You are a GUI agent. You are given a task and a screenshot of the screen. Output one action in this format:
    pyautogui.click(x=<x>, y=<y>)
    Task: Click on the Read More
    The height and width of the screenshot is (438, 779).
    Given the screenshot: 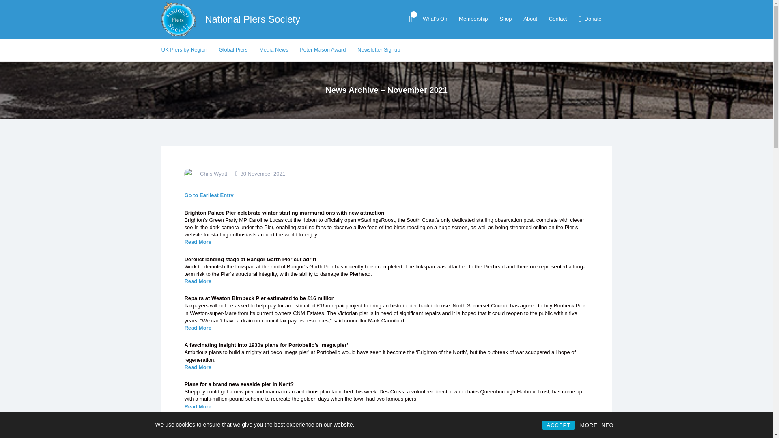 What is the action you would take?
    pyautogui.click(x=197, y=328)
    